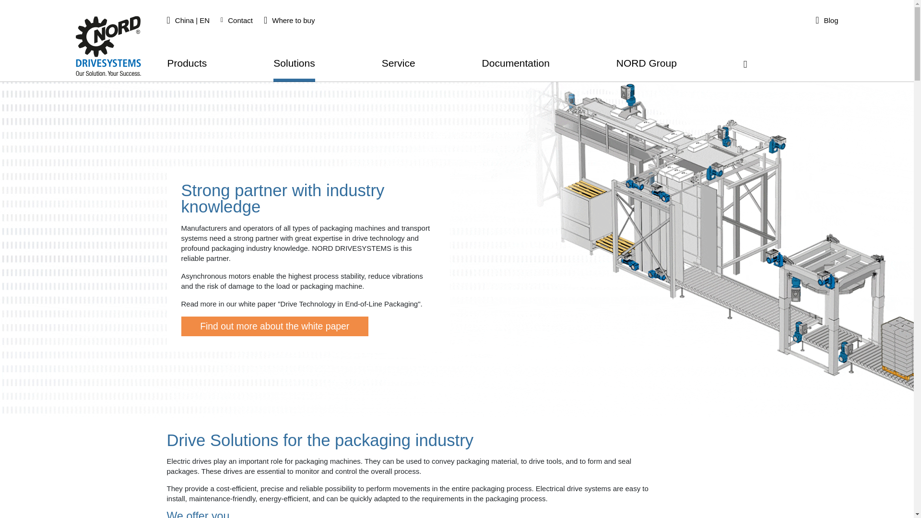 The image size is (921, 518). I want to click on Contact, so click(238, 20).